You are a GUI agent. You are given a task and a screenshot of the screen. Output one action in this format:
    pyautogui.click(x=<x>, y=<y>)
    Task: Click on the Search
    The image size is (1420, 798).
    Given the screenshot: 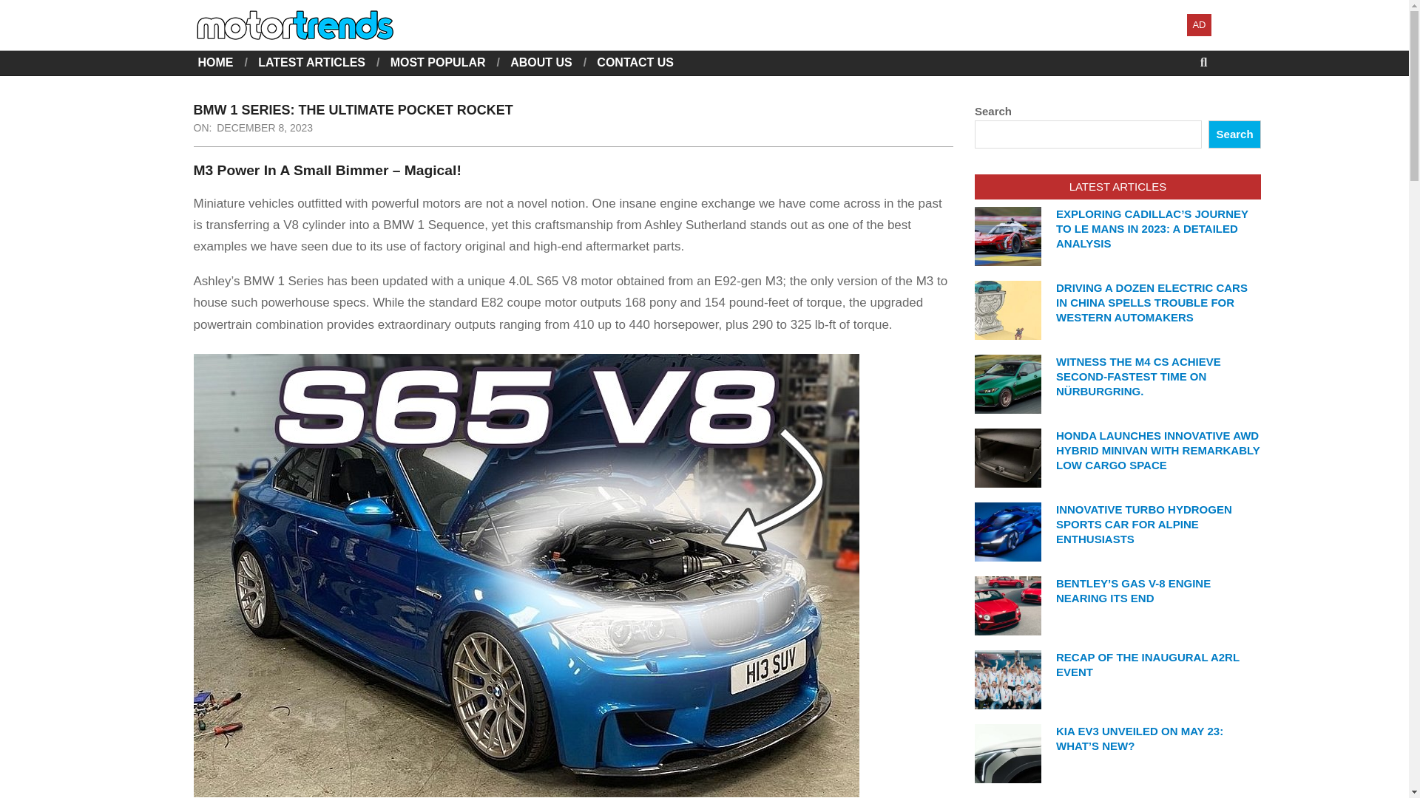 What is the action you would take?
    pyautogui.click(x=24, y=9)
    